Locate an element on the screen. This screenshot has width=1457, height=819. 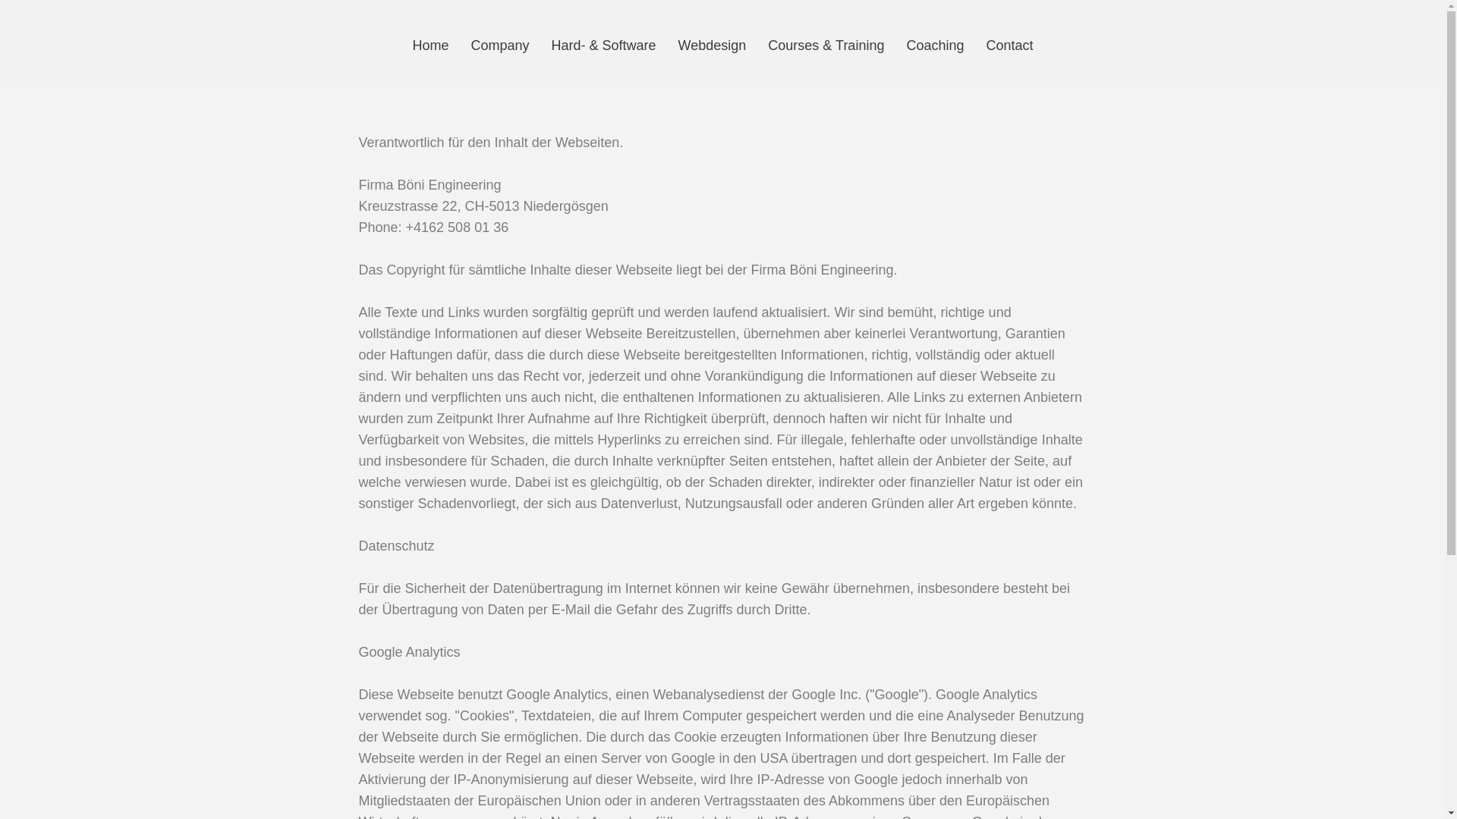
Hard- & Software is located at coordinates (604, 45).